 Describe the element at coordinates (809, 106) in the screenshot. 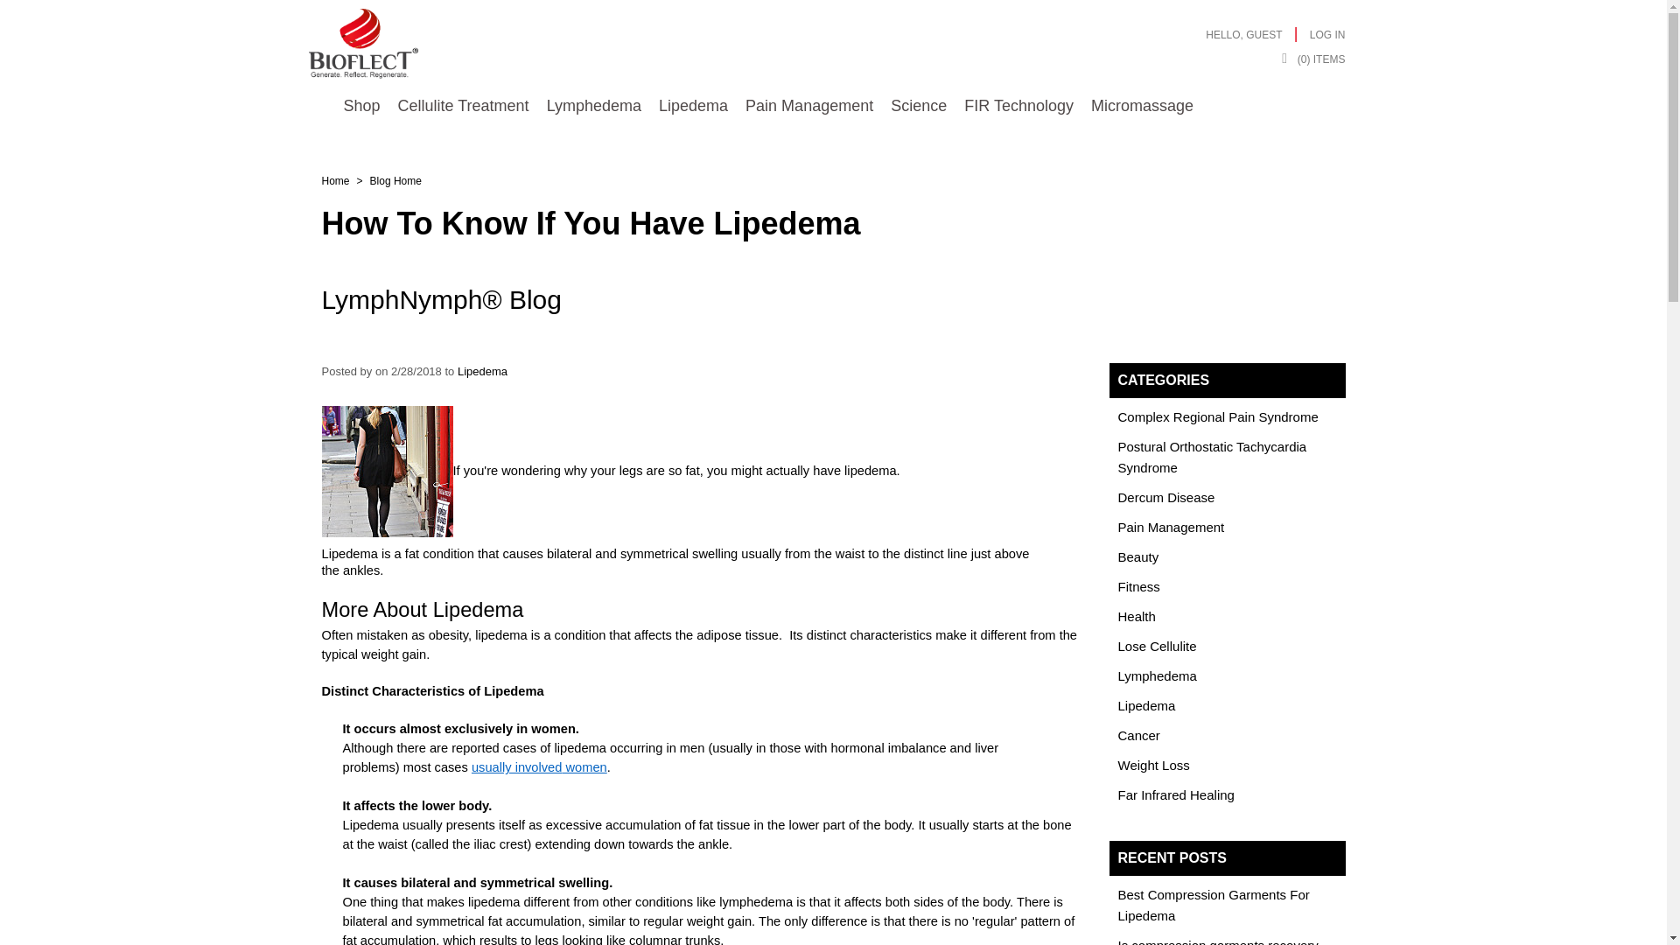

I see `Pain Management` at that location.